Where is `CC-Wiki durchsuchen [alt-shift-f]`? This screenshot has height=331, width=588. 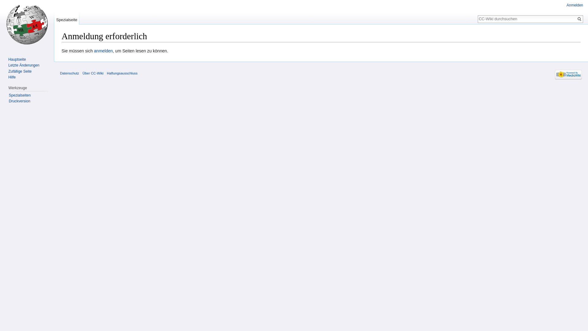 CC-Wiki durchsuchen [alt-shift-f] is located at coordinates (527, 19).